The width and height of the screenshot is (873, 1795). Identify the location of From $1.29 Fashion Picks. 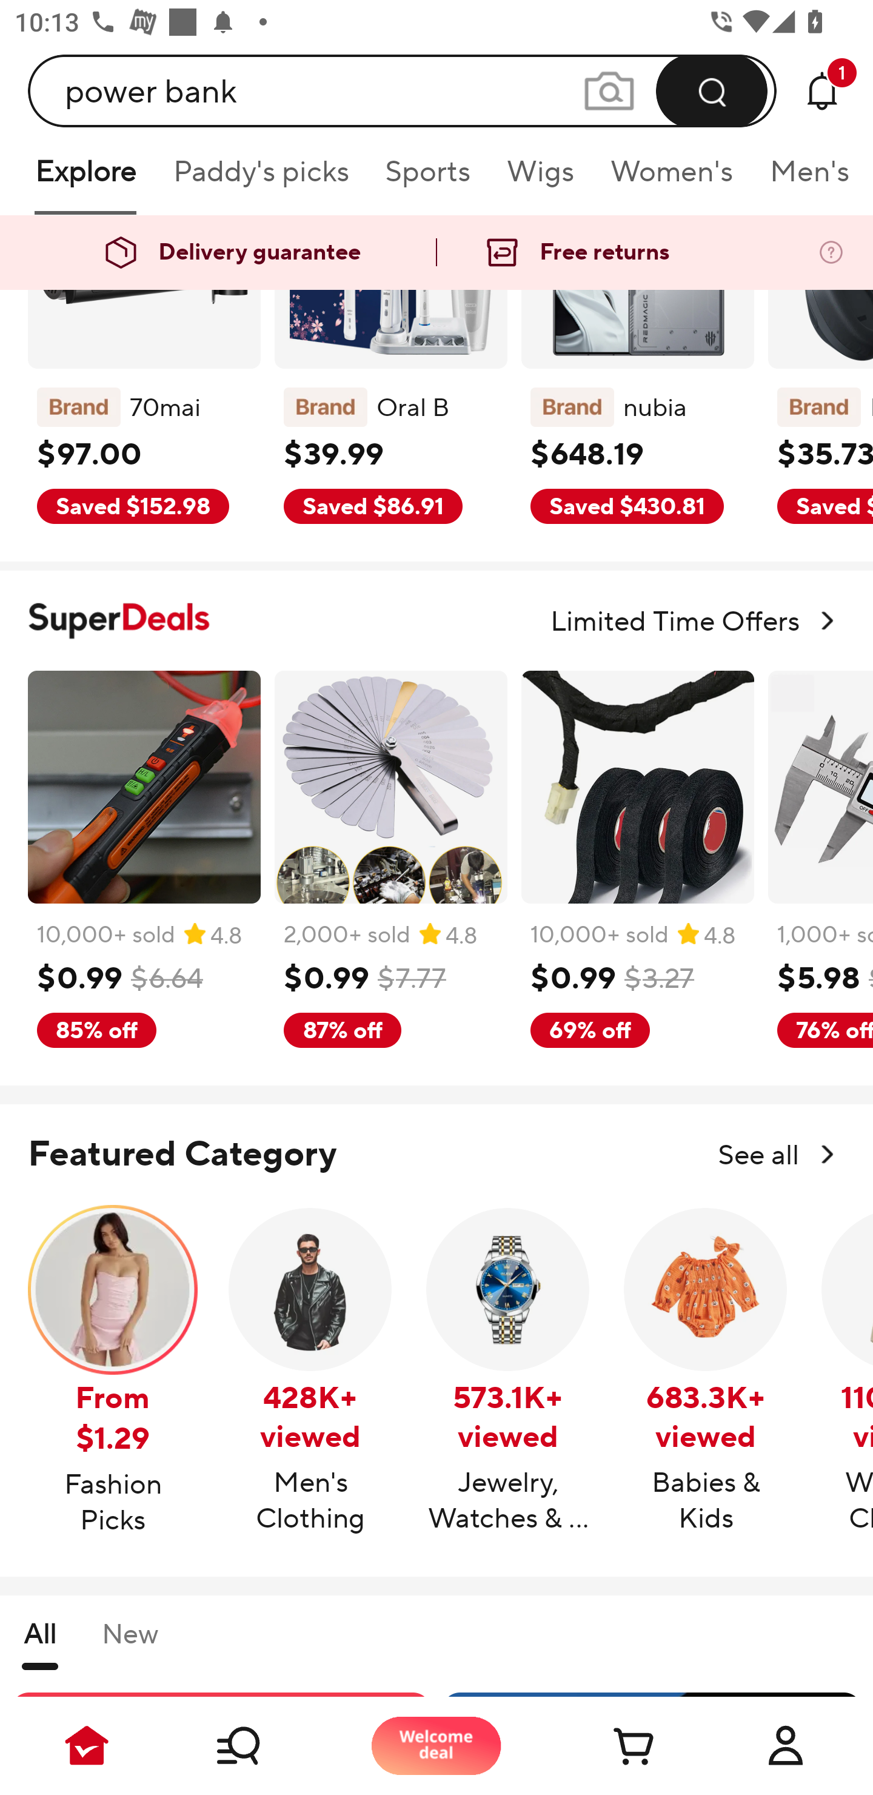
(113, 1372).